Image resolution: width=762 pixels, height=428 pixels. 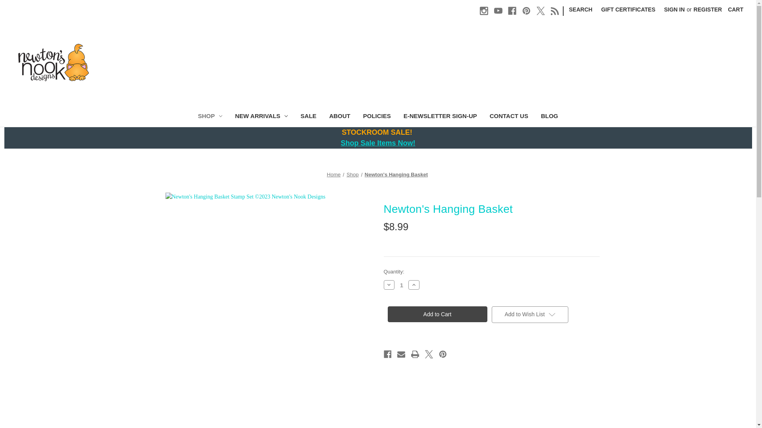 What do you see at coordinates (541, 11) in the screenshot?
I see `X` at bounding box center [541, 11].